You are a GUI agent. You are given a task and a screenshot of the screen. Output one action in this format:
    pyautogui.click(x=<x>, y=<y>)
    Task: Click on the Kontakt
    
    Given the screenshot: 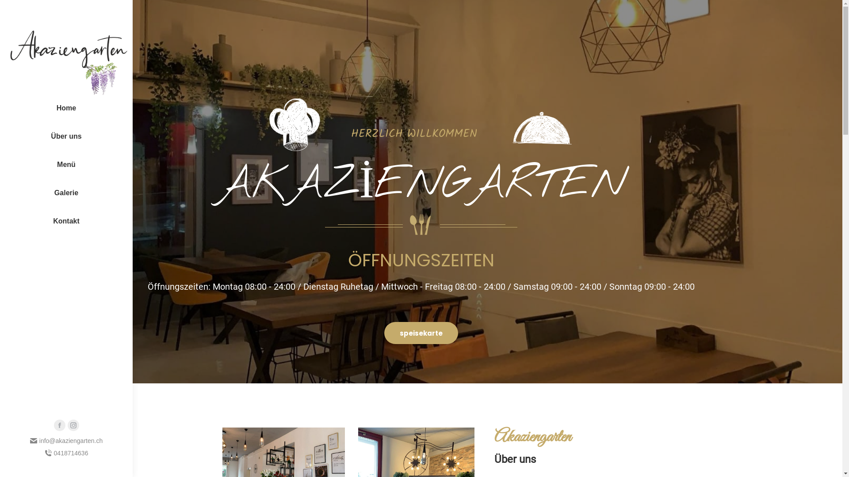 What is the action you would take?
    pyautogui.click(x=66, y=221)
    